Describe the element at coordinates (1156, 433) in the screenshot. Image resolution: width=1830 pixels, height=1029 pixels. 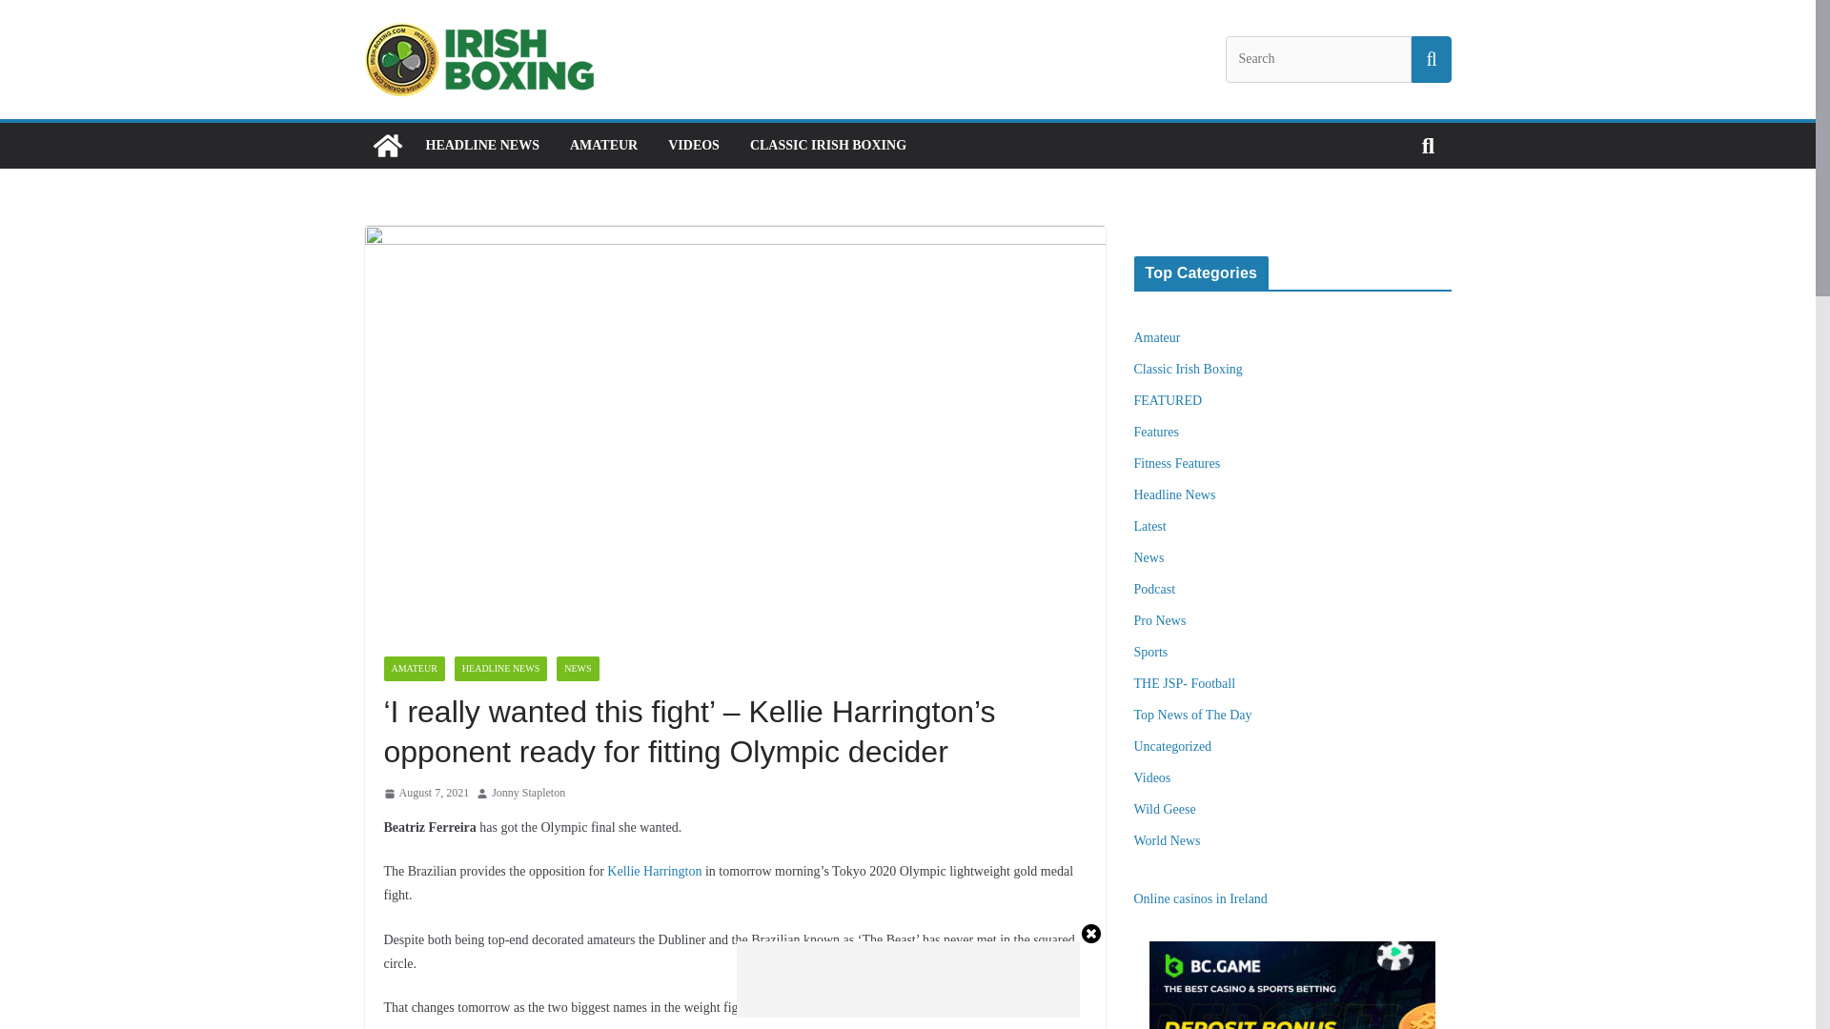
I see `Features` at that location.